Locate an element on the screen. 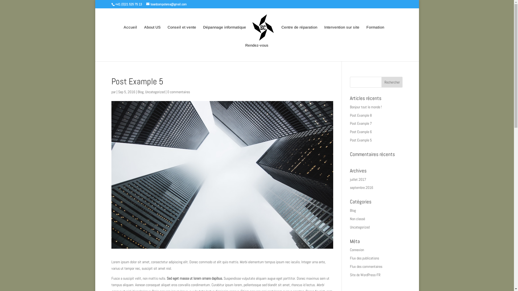 The width and height of the screenshot is (518, 291). Formation is located at coordinates (375, 34).